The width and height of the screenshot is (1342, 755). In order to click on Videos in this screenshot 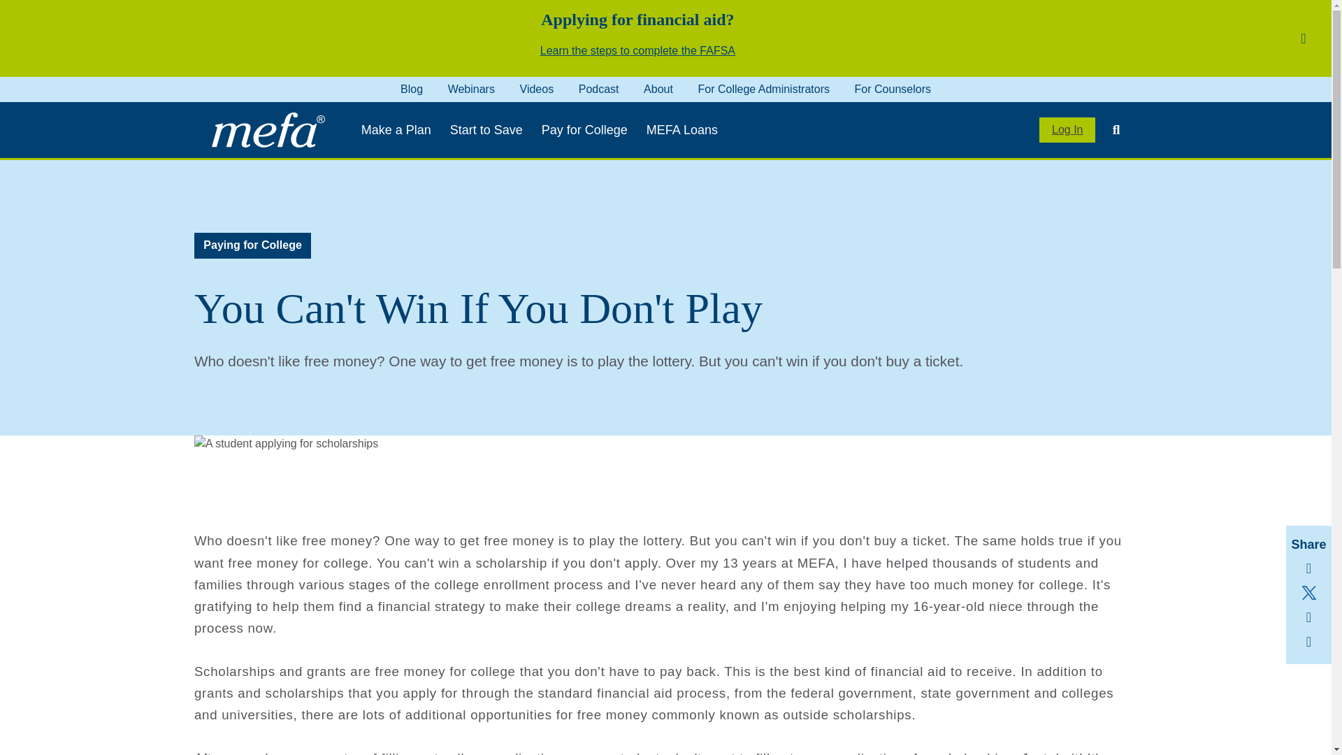, I will do `click(537, 89)`.